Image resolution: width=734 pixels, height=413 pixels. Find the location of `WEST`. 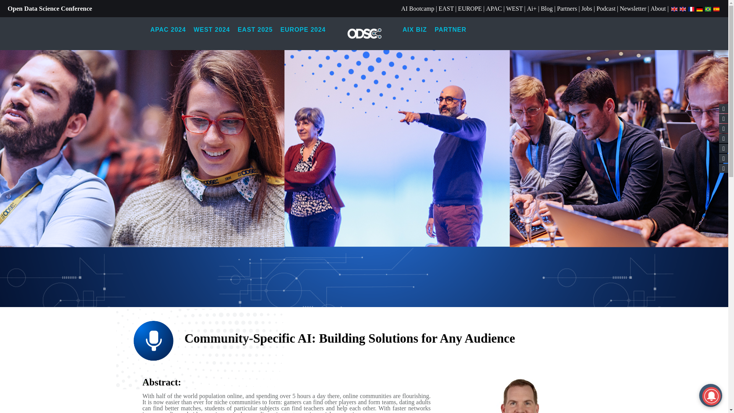

WEST is located at coordinates (515, 8).